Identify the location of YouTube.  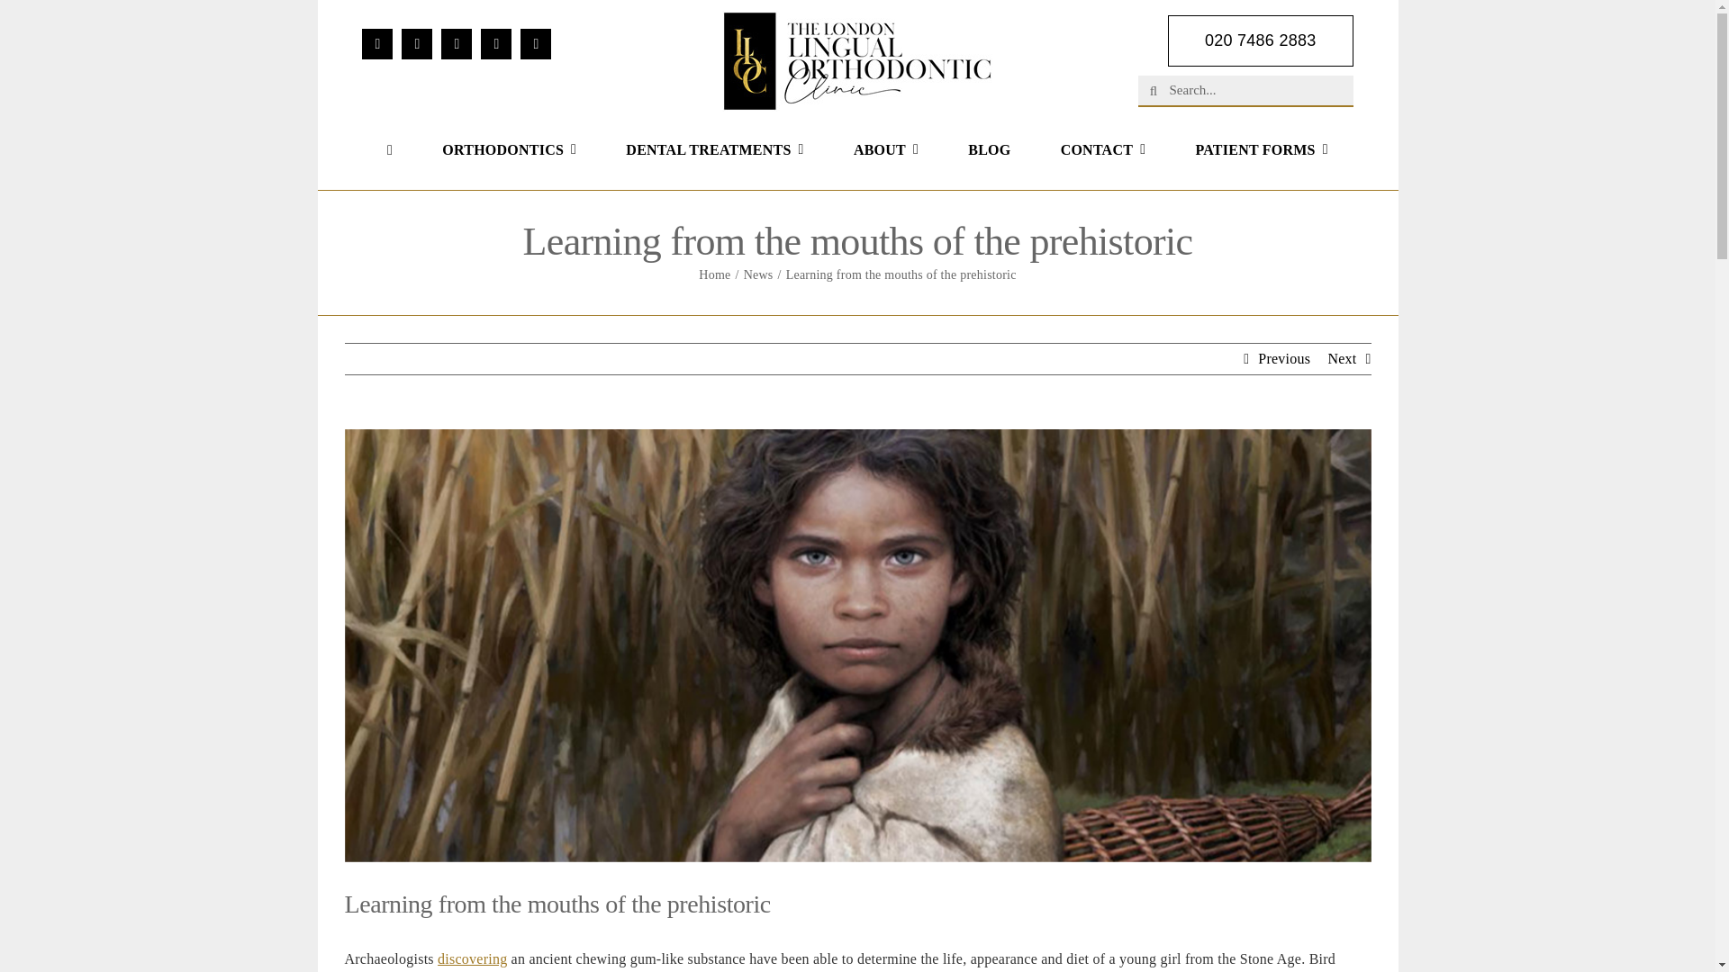
(495, 43).